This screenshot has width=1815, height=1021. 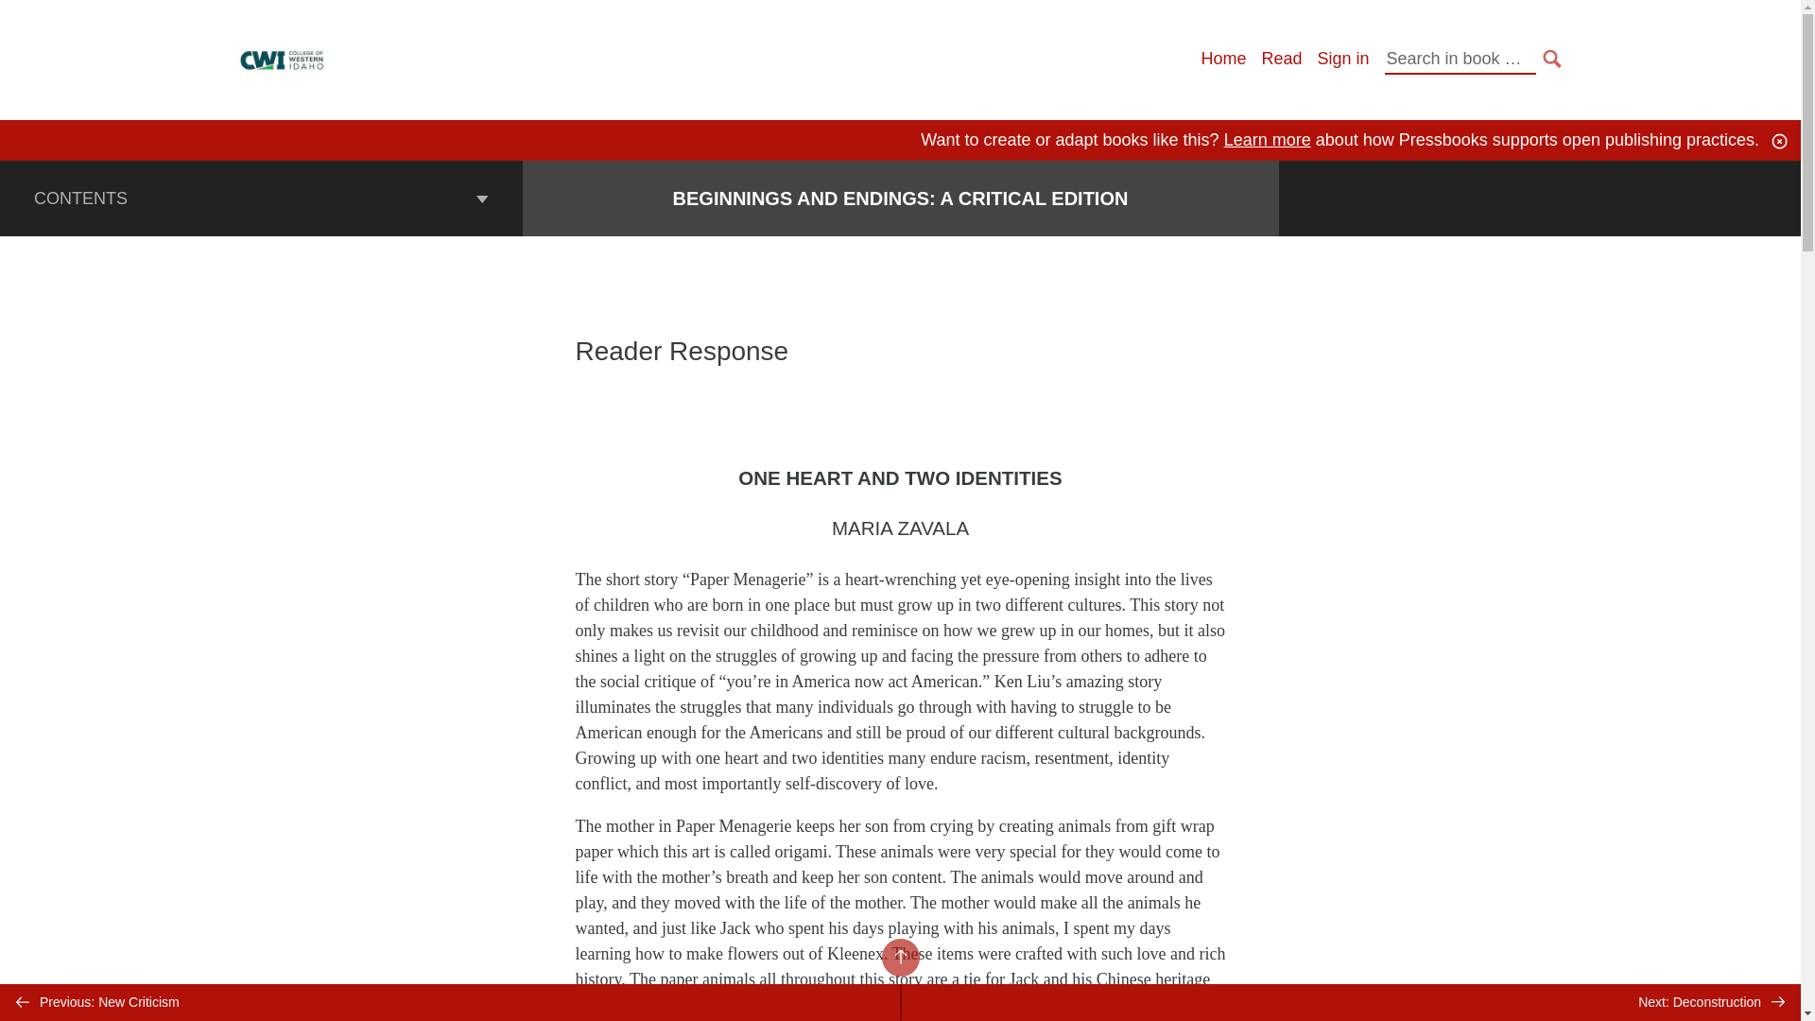 I want to click on Previous: New Criticism, so click(x=450, y=1002).